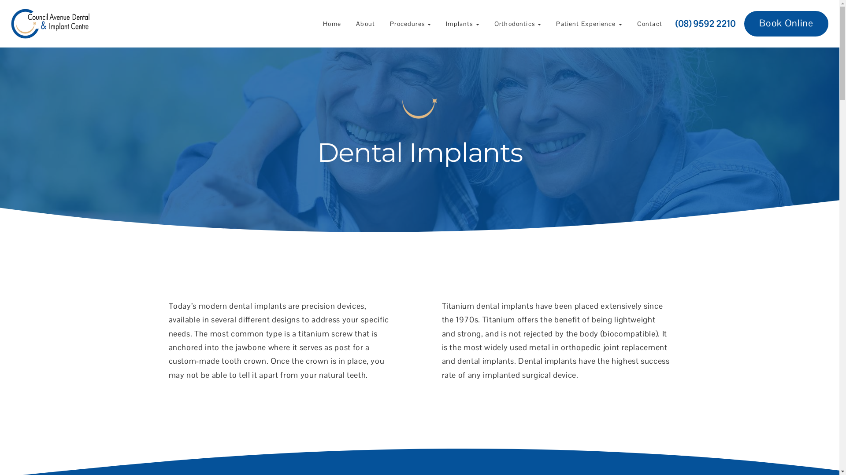 This screenshot has width=846, height=475. I want to click on Patient Experience, so click(589, 24).